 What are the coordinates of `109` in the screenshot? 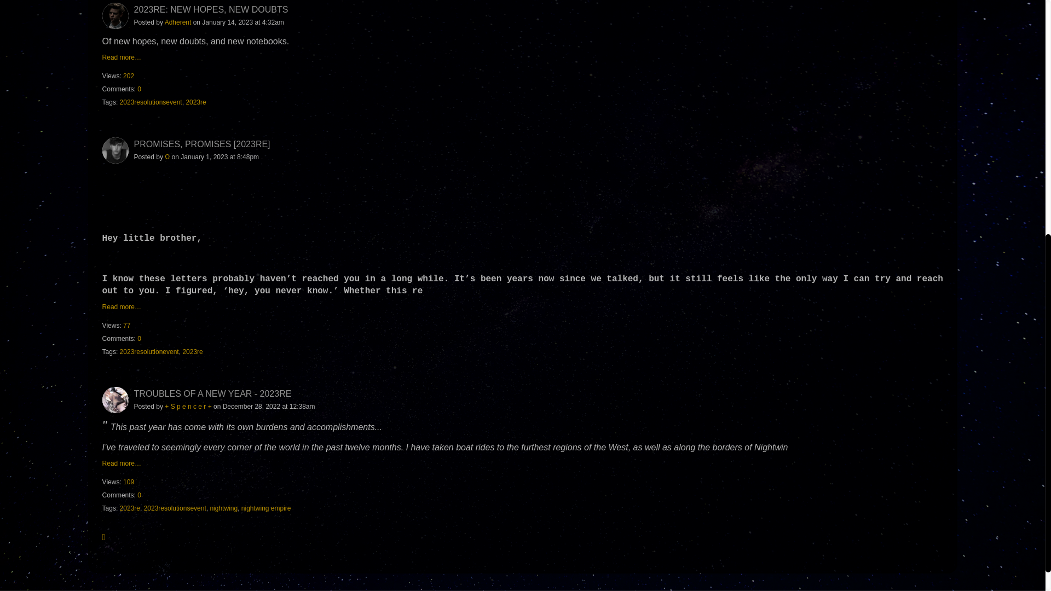 It's located at (128, 482).